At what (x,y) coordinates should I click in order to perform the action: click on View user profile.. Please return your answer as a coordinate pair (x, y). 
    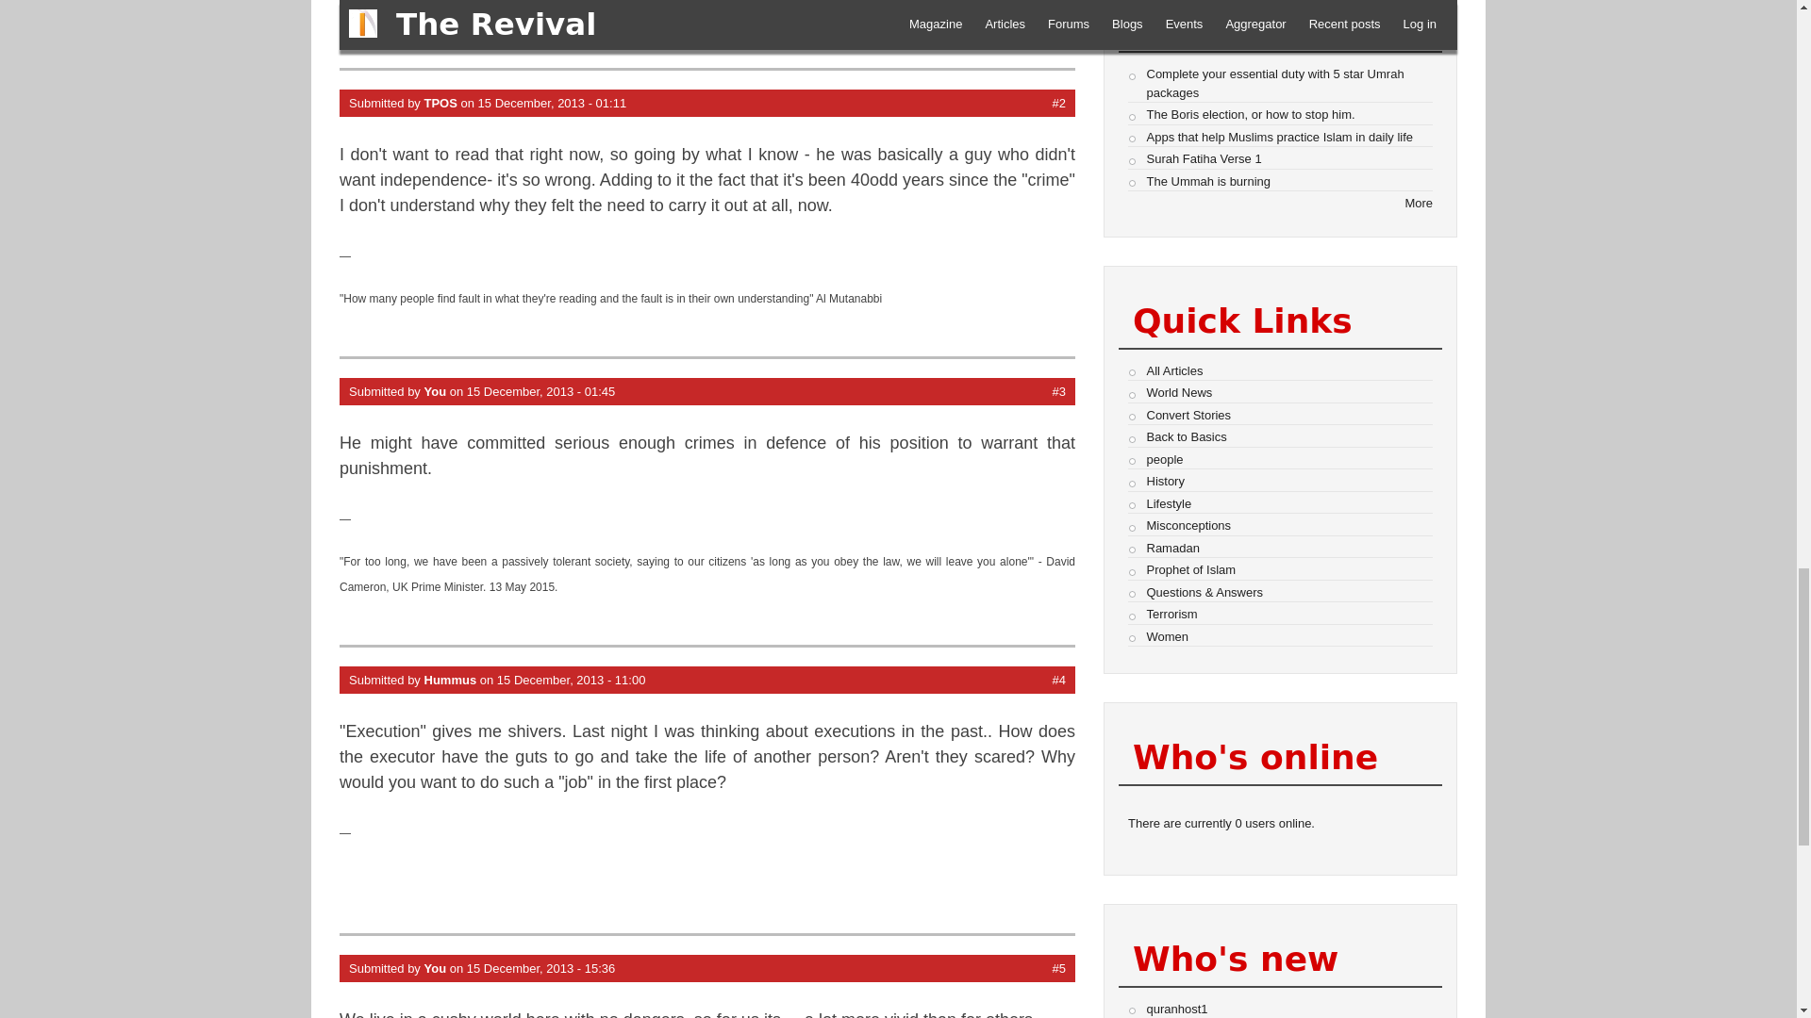
    Looking at the image, I should click on (436, 967).